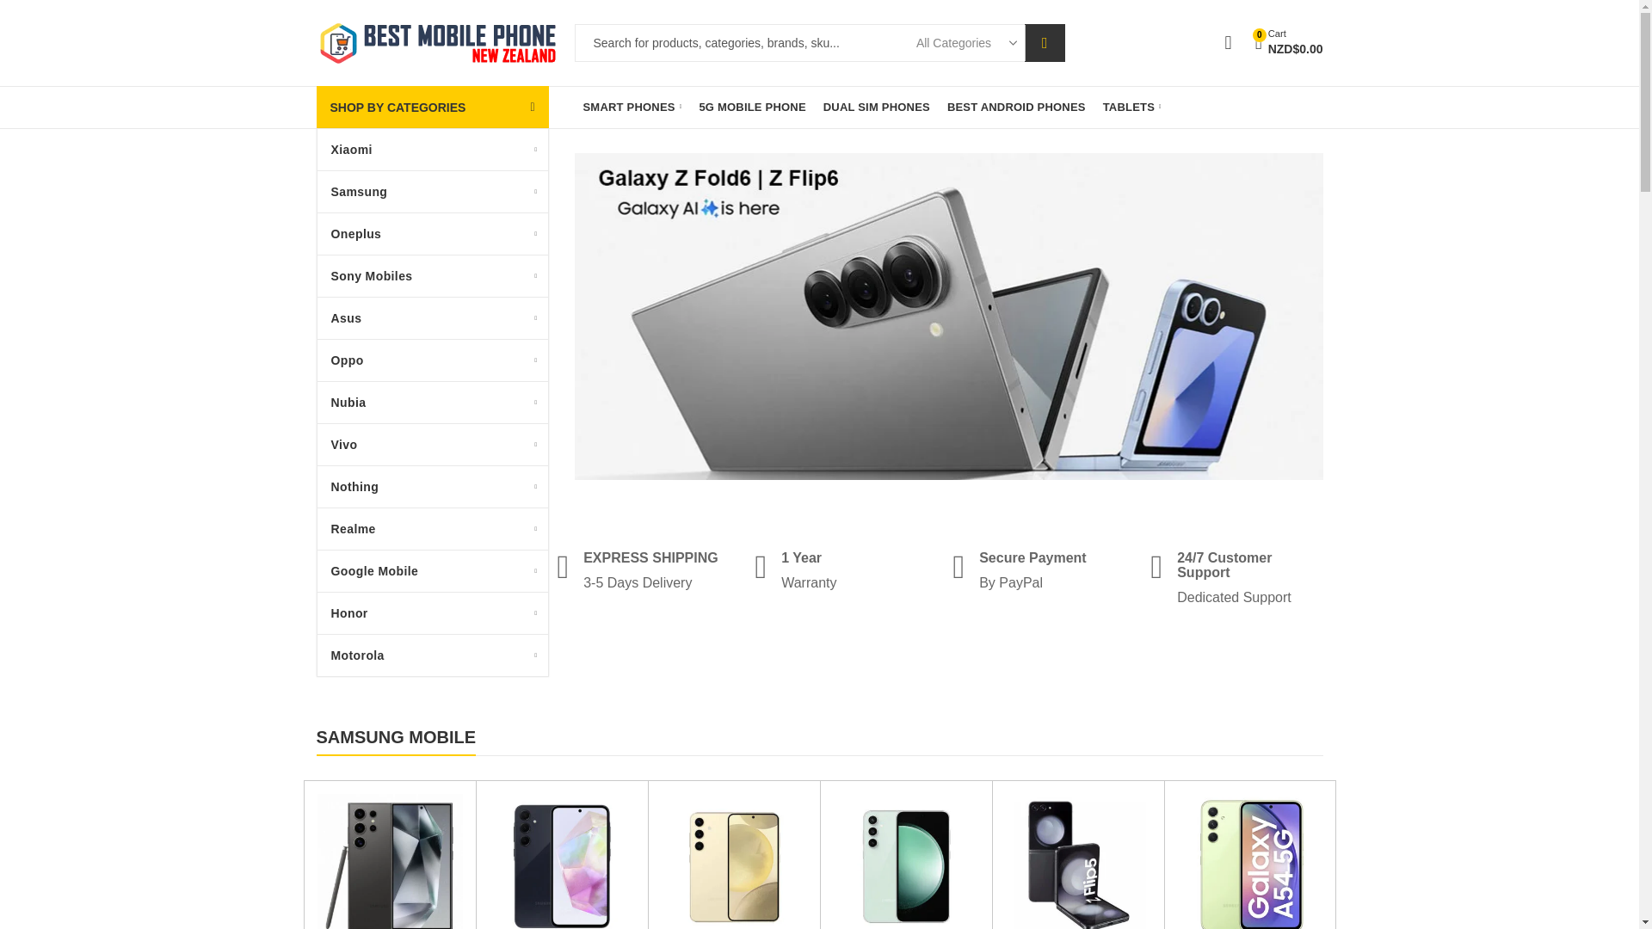 The image size is (1652, 929). I want to click on Xiaomi, so click(432, 150).